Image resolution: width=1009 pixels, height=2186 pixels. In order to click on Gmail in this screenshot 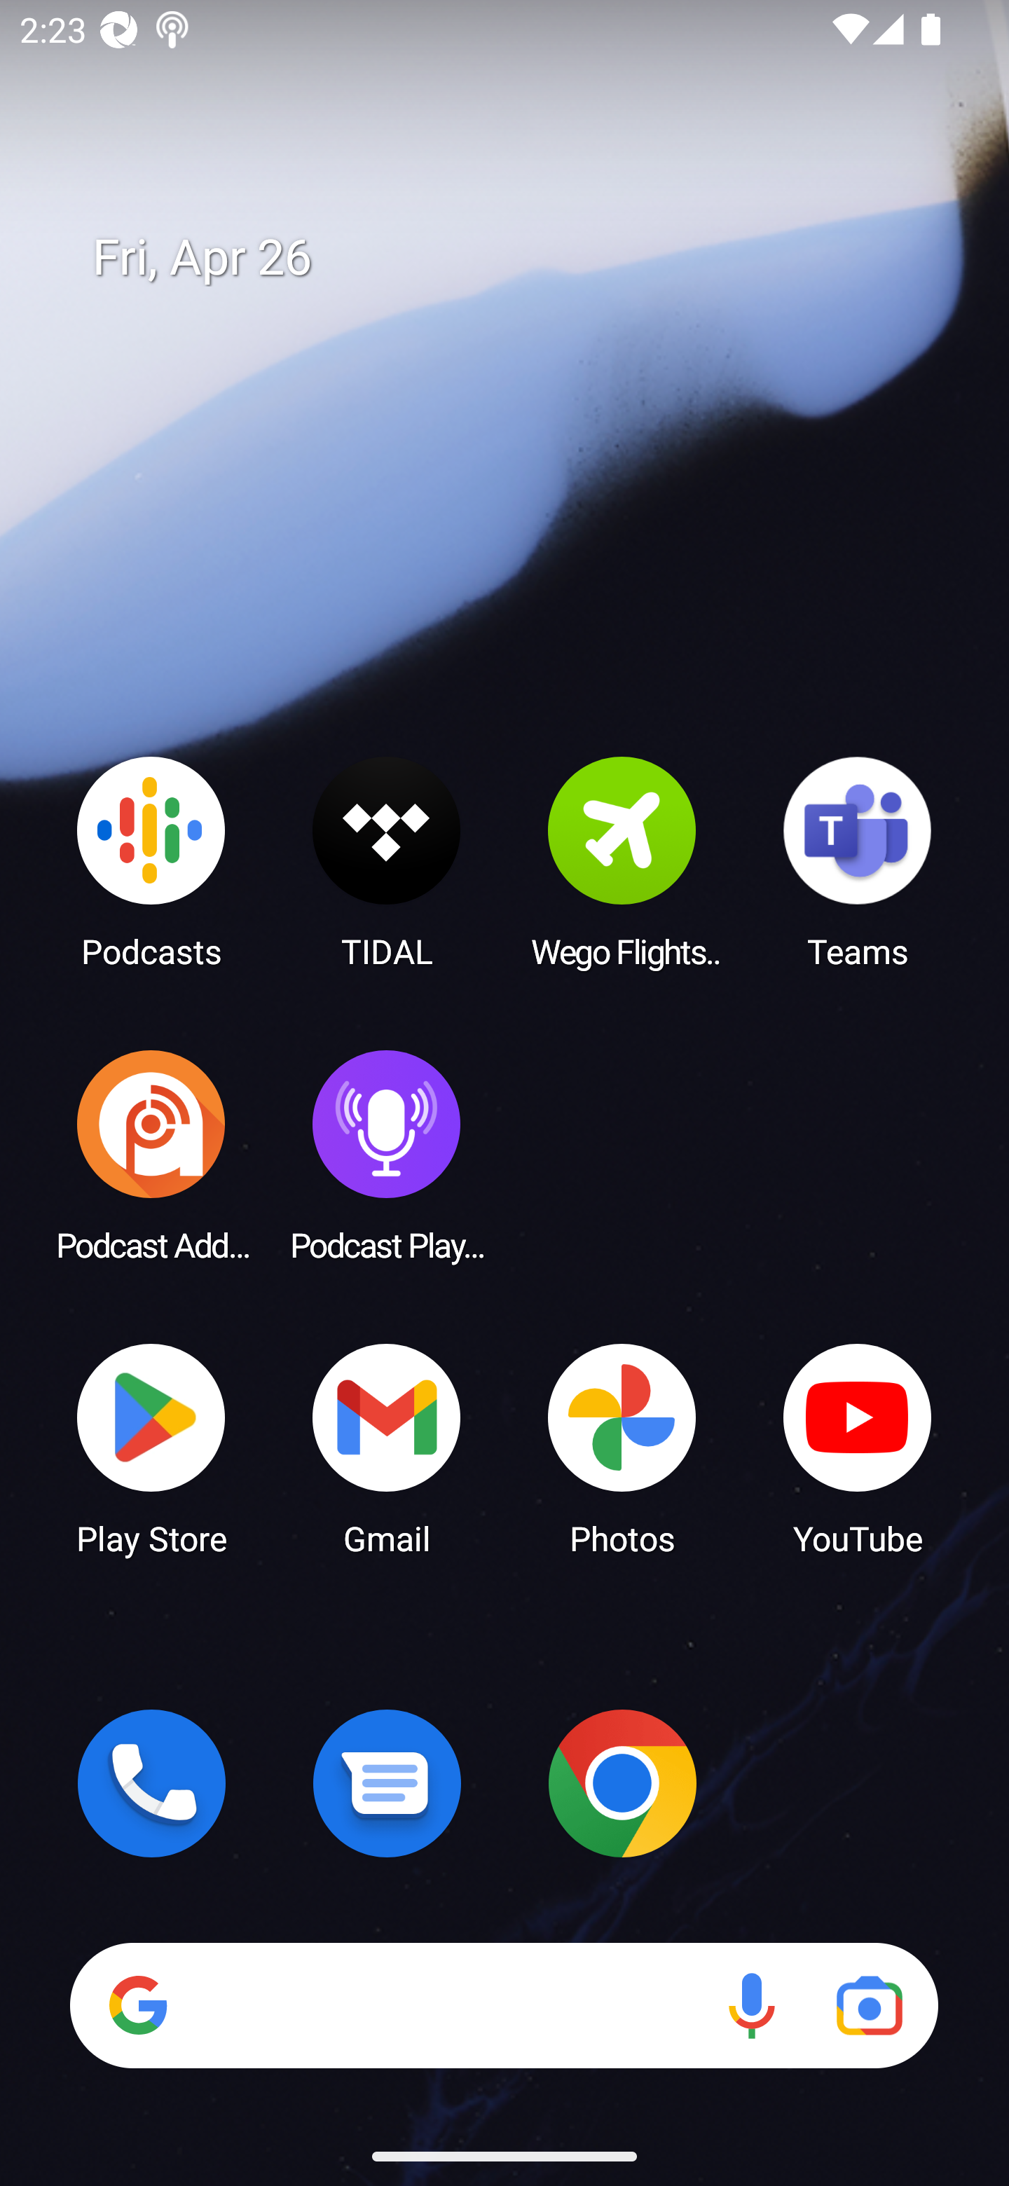, I will do `click(387, 1448)`.